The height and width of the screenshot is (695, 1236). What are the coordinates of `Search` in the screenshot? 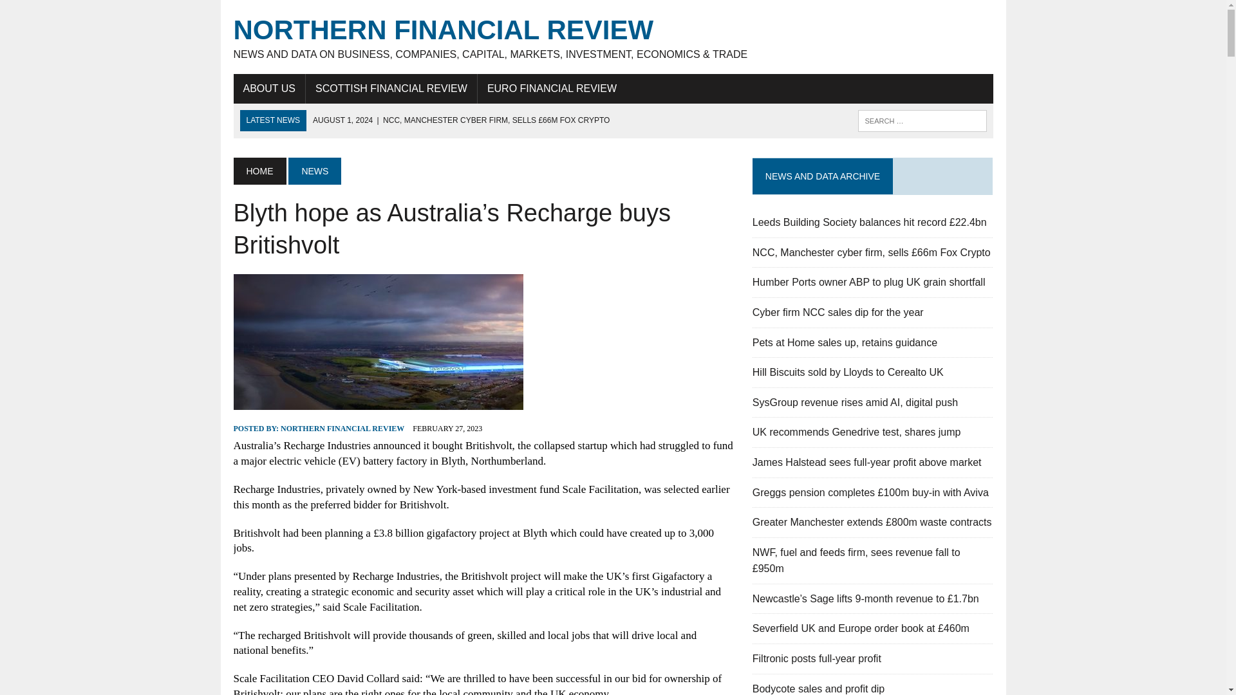 It's located at (64, 12).